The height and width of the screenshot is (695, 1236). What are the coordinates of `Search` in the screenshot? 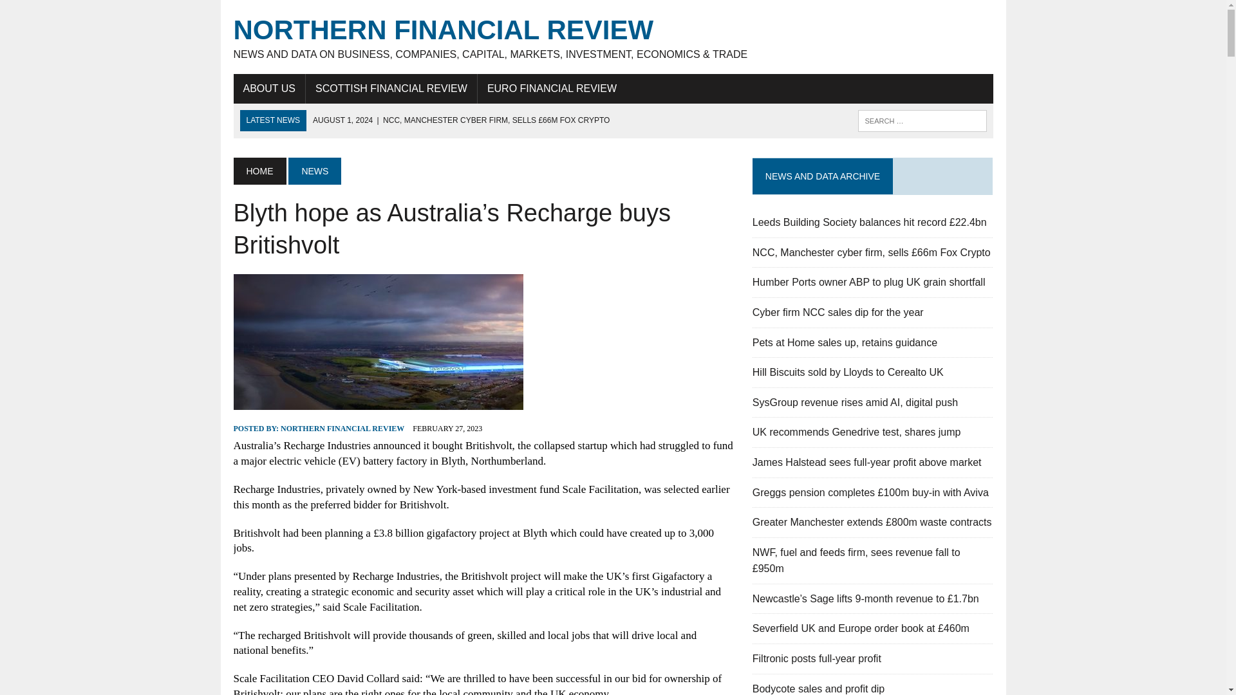 It's located at (64, 12).